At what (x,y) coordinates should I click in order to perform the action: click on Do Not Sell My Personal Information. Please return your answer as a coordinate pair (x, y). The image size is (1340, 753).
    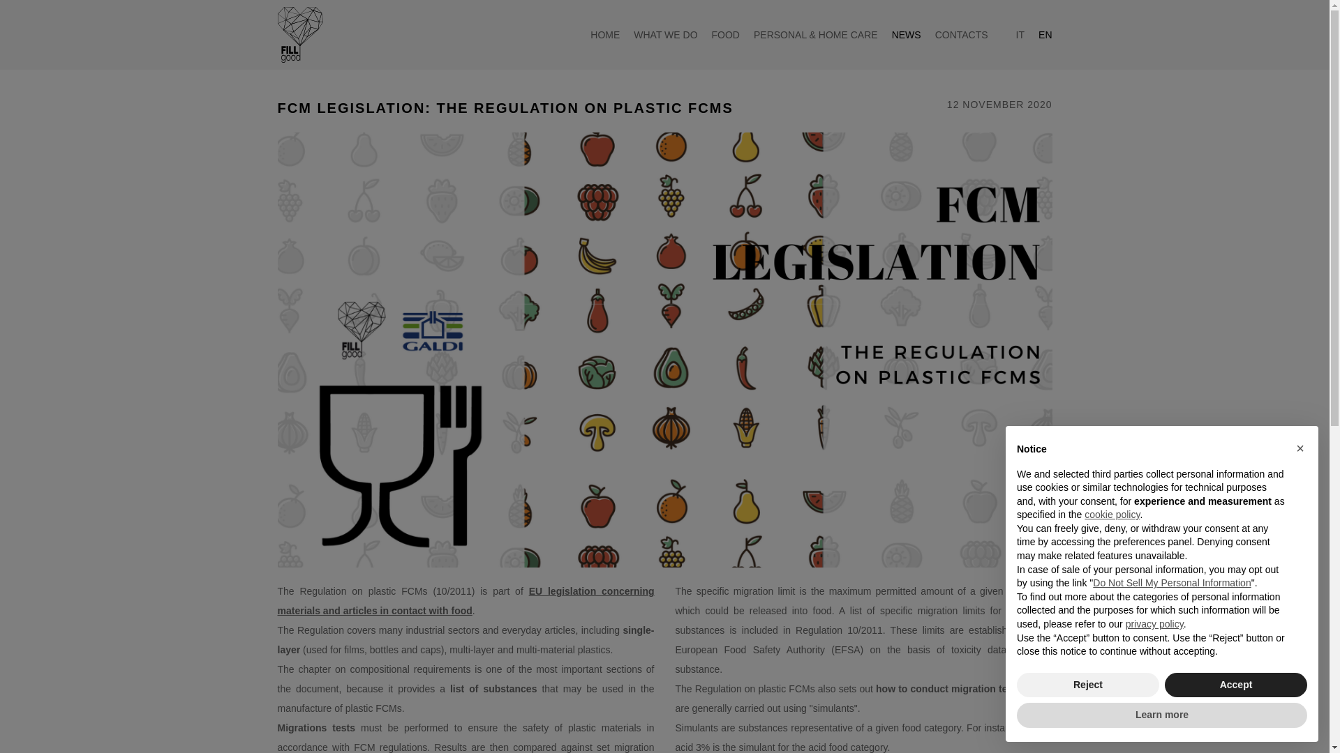
    Looking at the image, I should click on (1171, 583).